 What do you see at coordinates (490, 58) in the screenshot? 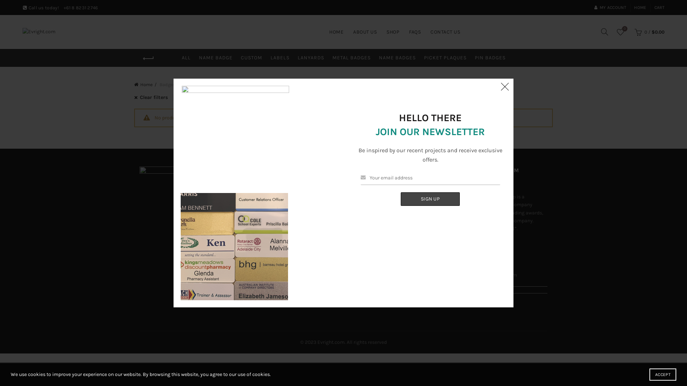
I see `PIN BADGES` at bounding box center [490, 58].